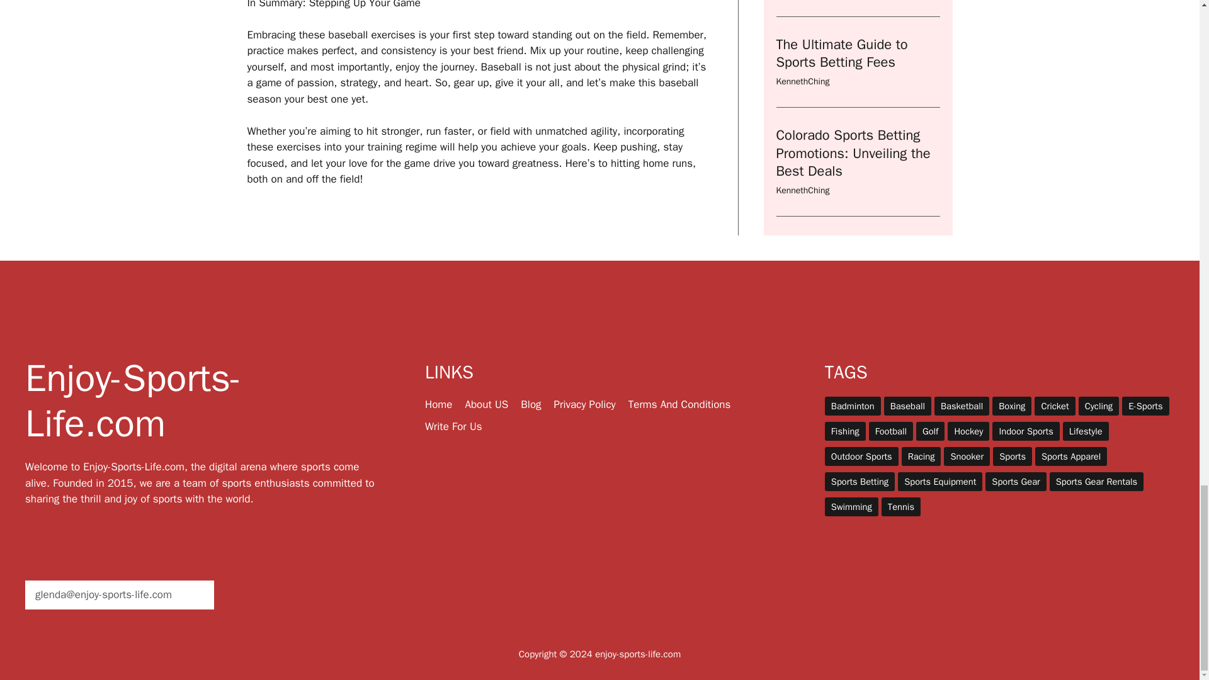 The height and width of the screenshot is (680, 1209). Describe the element at coordinates (967, 456) in the screenshot. I see `Snooker` at that location.